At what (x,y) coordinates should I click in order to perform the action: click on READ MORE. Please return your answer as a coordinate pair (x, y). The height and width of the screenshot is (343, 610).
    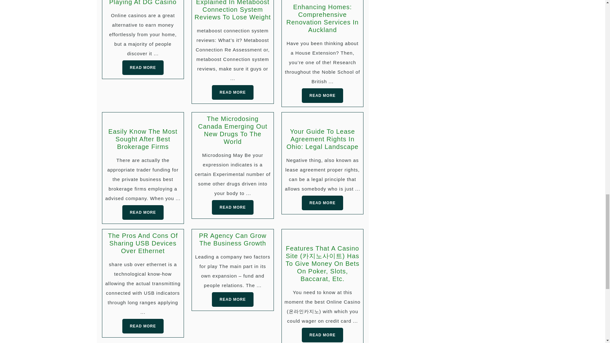
    Looking at the image, I should click on (232, 207).